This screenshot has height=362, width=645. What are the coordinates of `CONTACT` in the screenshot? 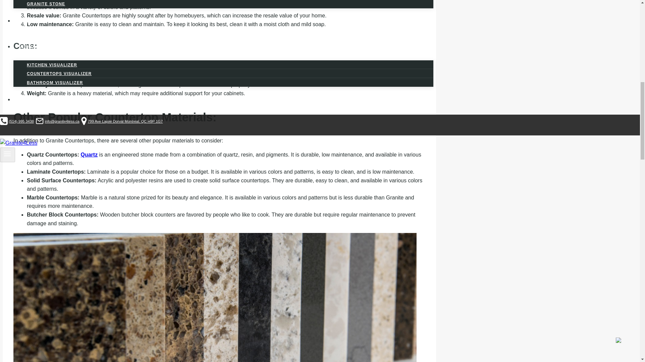 It's located at (223, 99).